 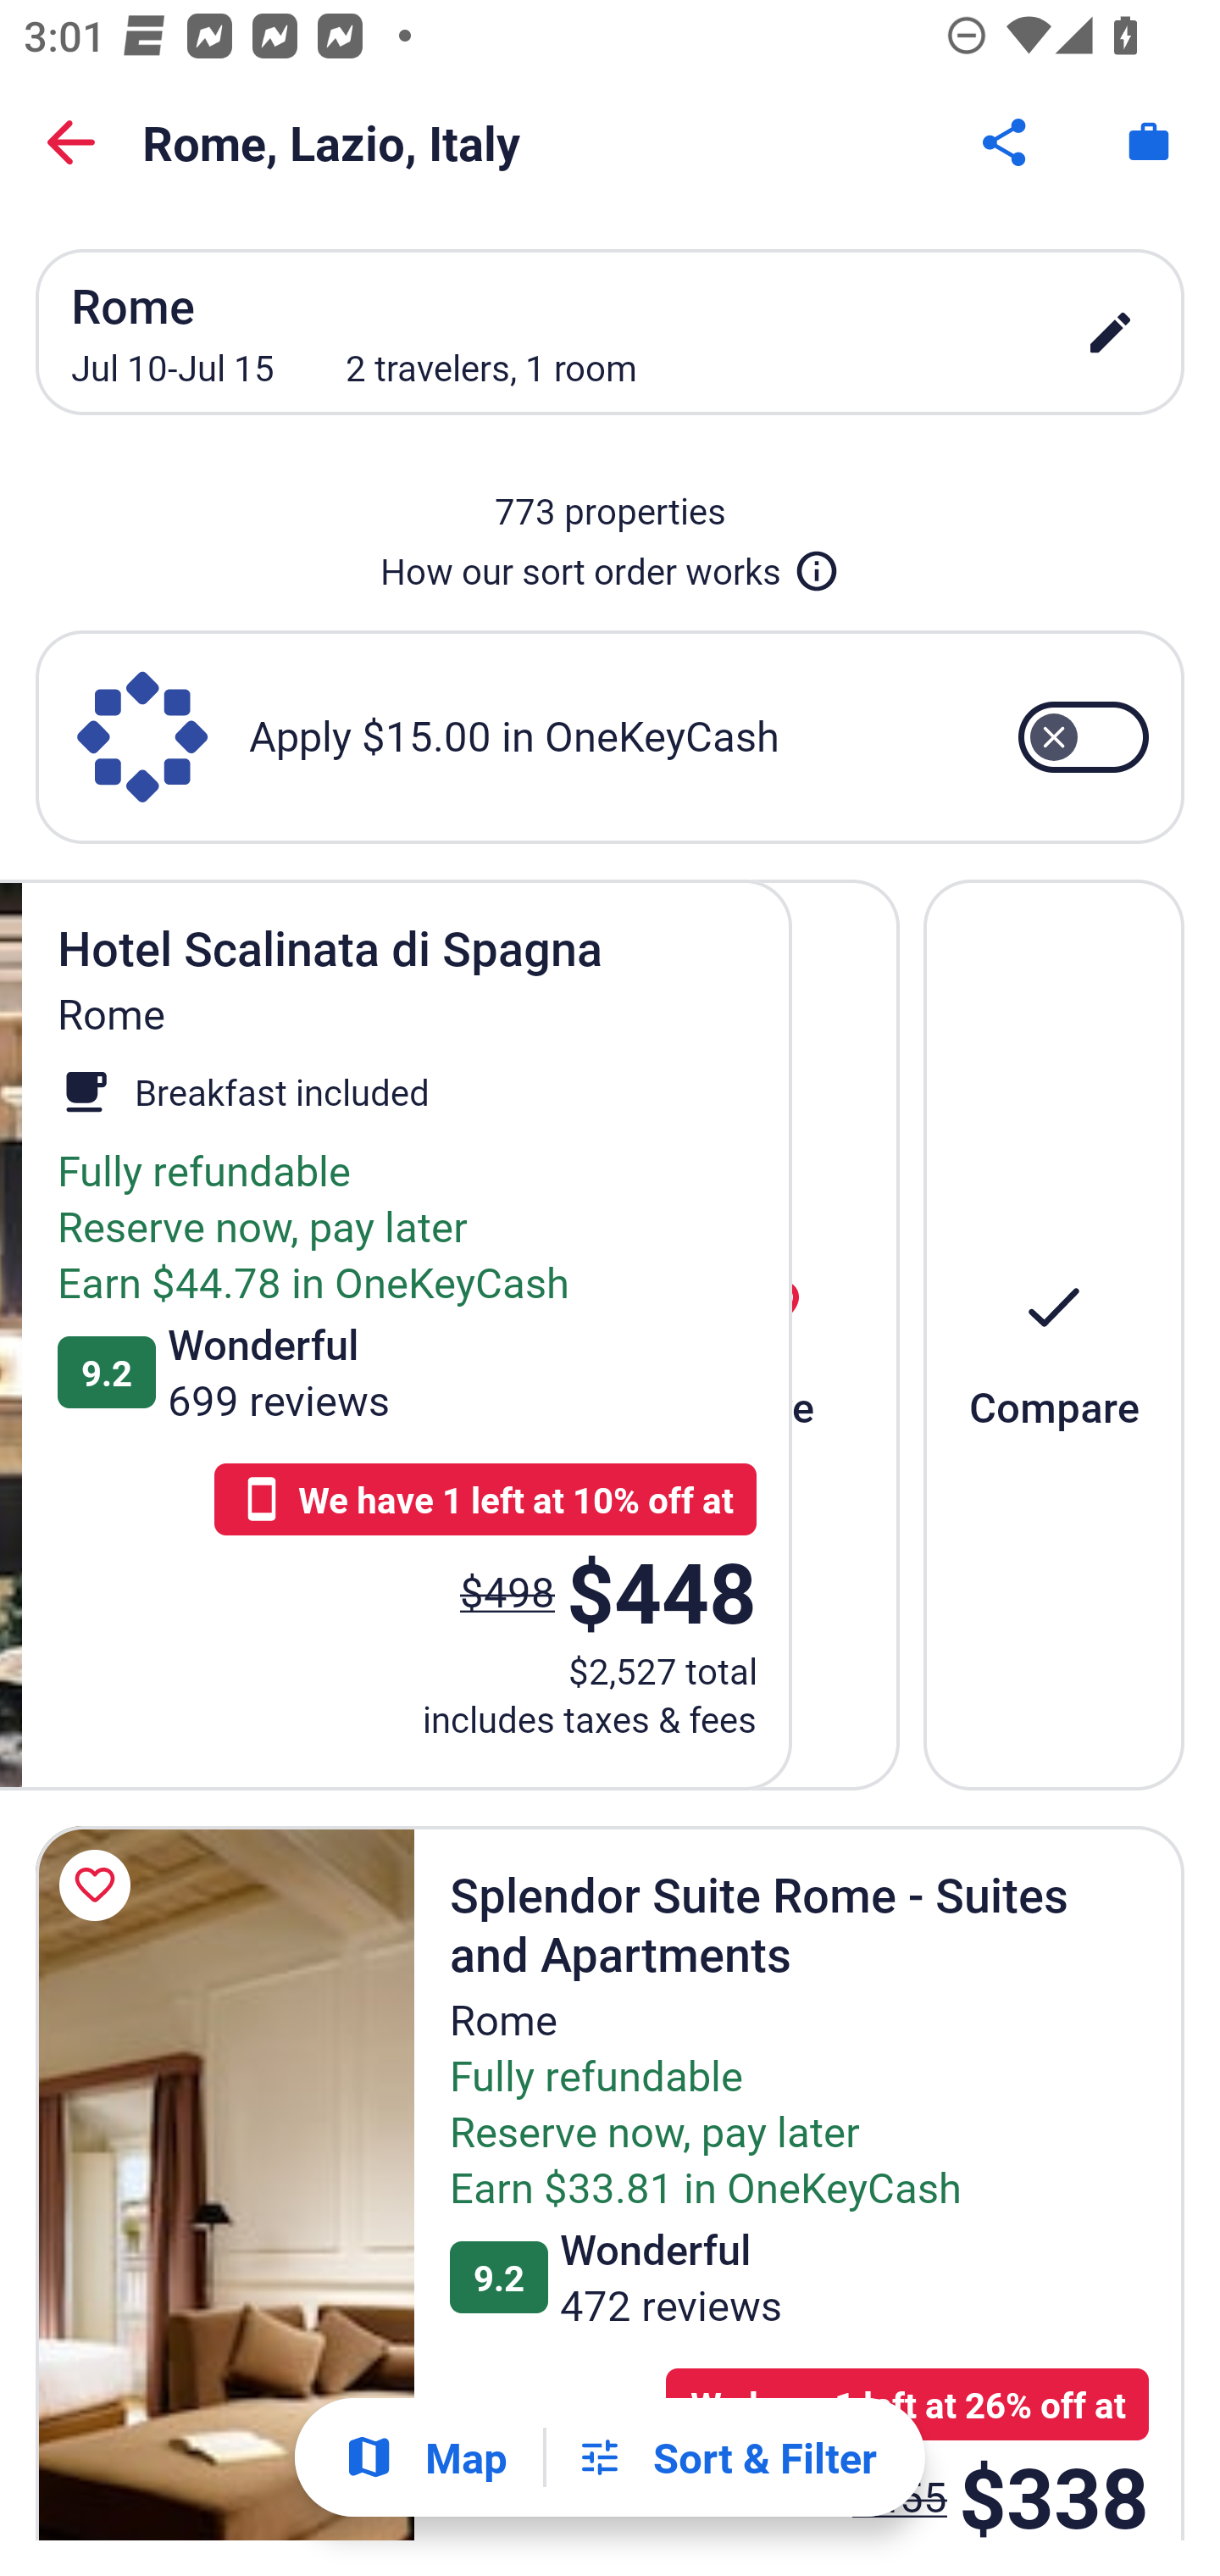 What do you see at coordinates (1149, 142) in the screenshot?
I see `Trips. Button` at bounding box center [1149, 142].